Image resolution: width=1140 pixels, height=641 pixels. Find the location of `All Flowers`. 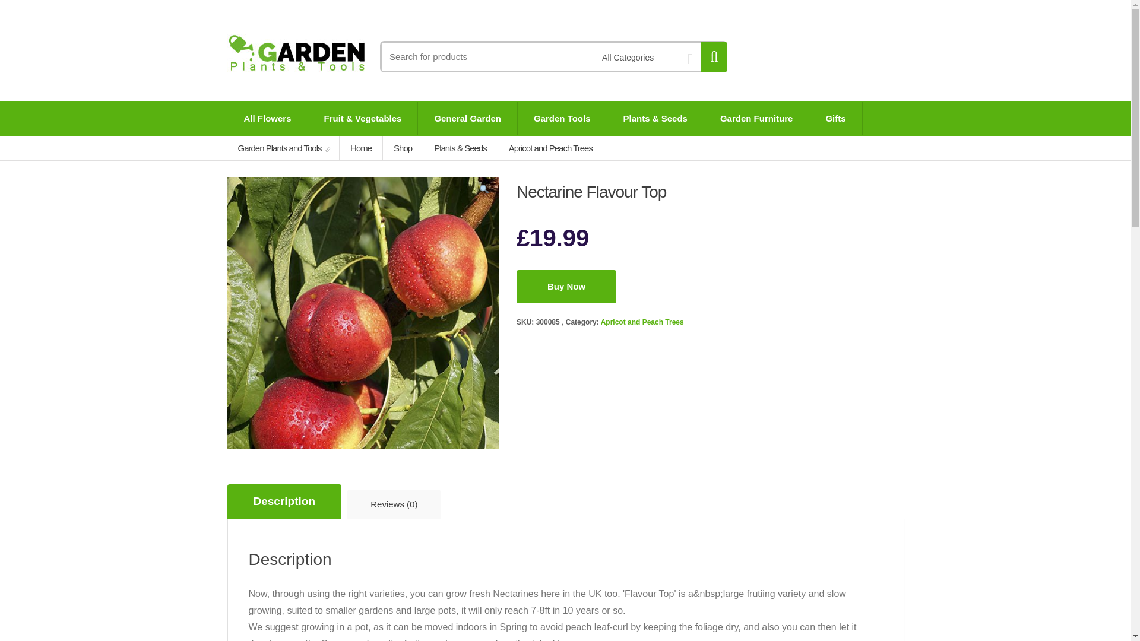

All Flowers is located at coordinates (268, 118).